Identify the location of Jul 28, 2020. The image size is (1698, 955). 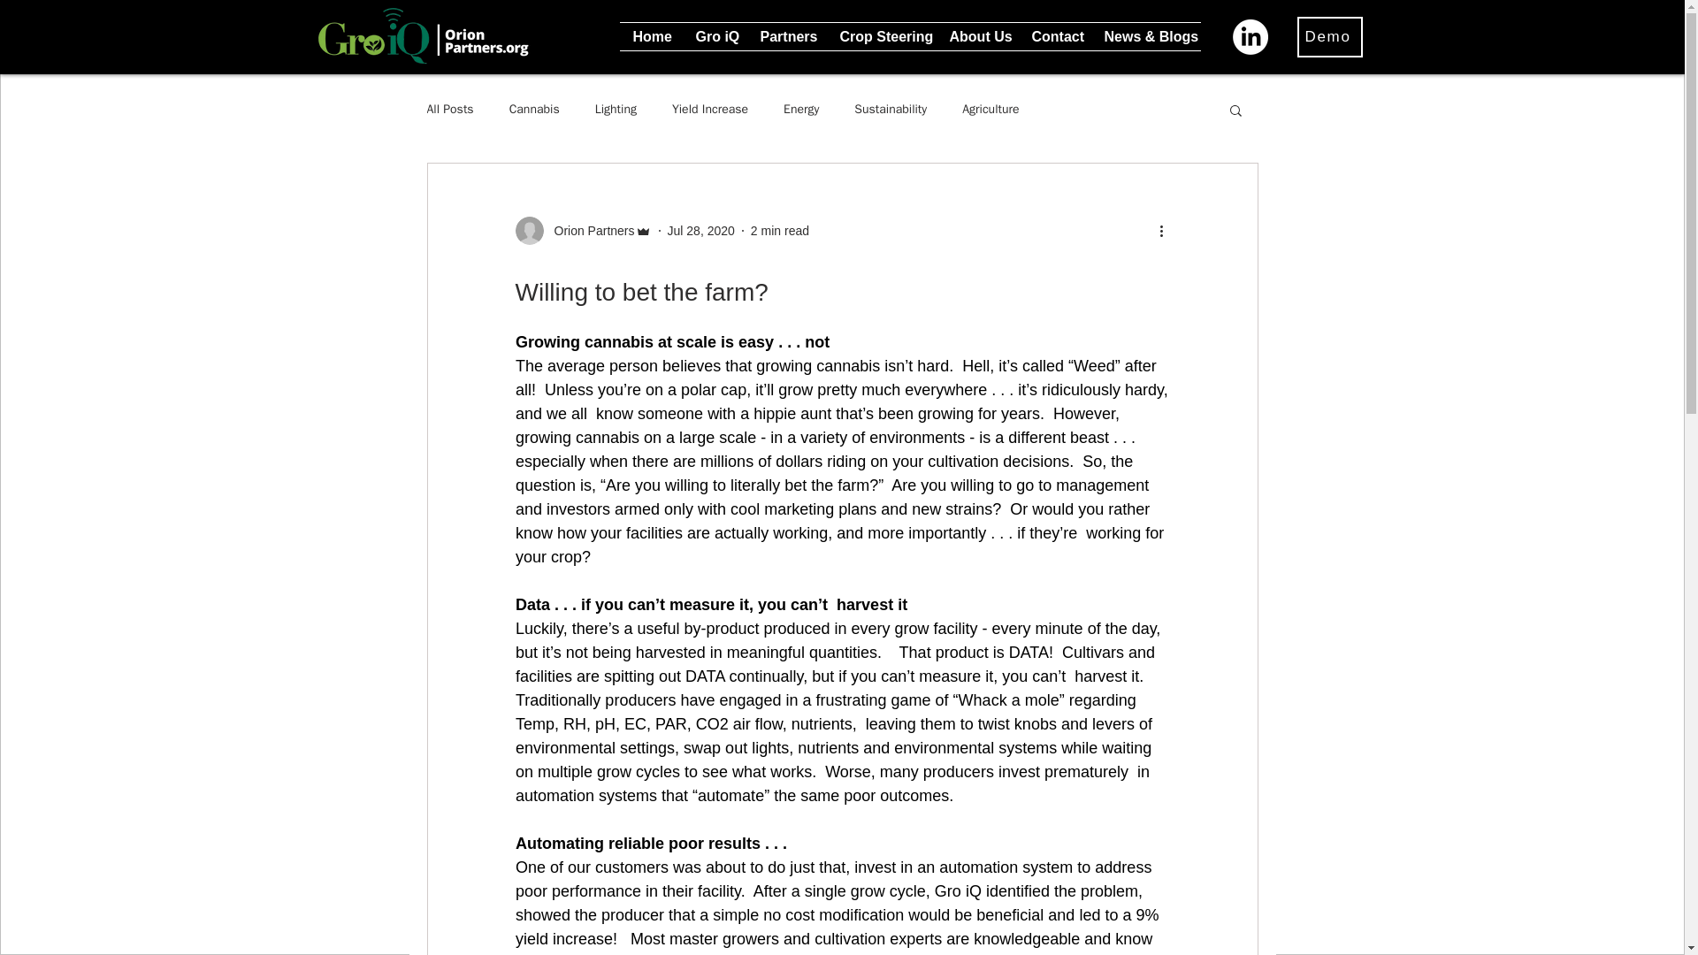
(700, 229).